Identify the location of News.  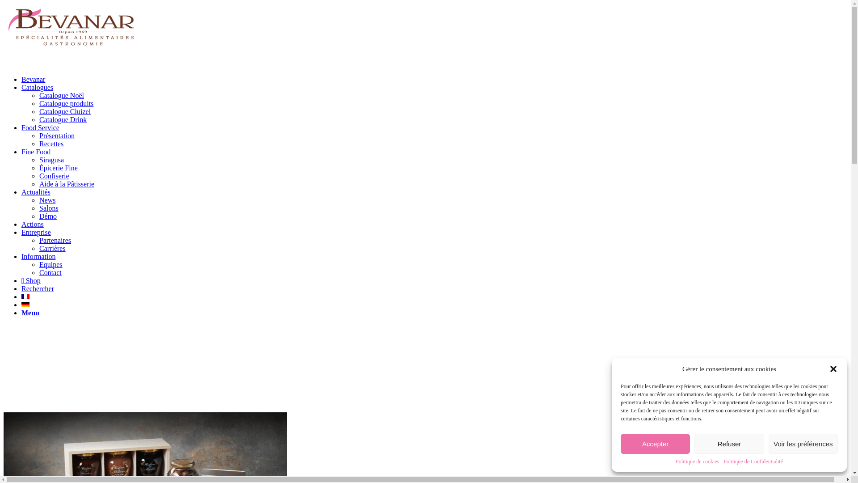
(47, 200).